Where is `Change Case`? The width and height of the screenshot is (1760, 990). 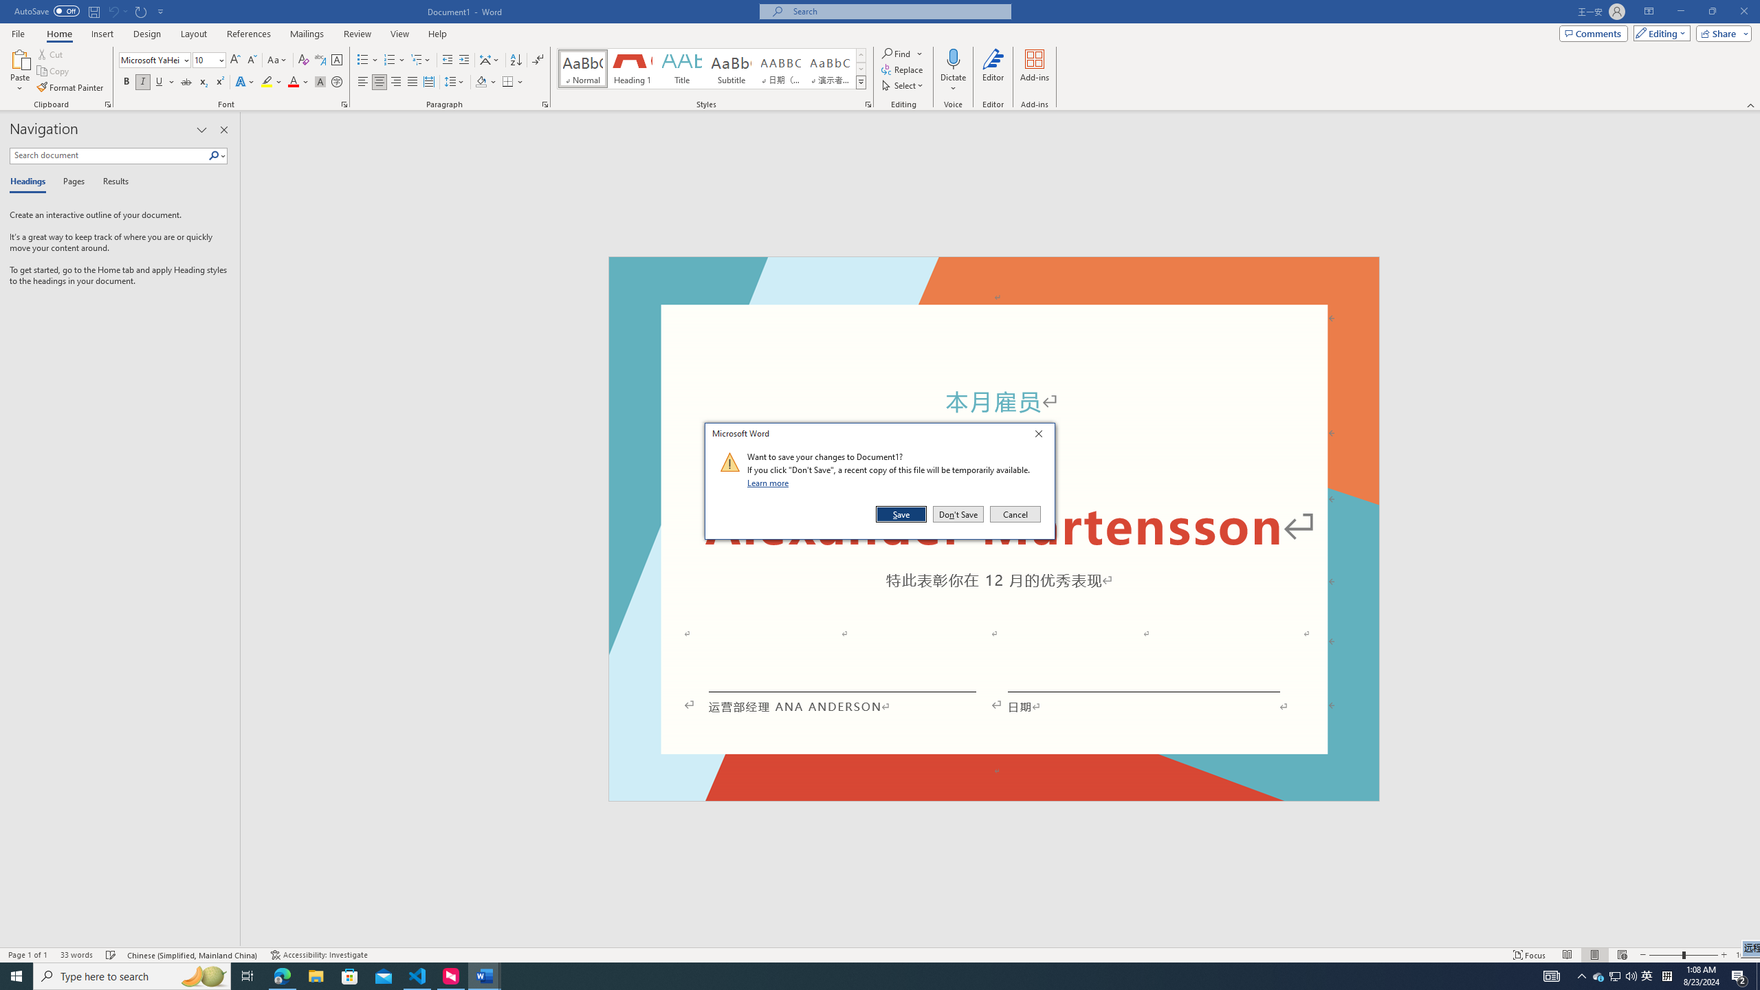 Change Case is located at coordinates (278, 60).